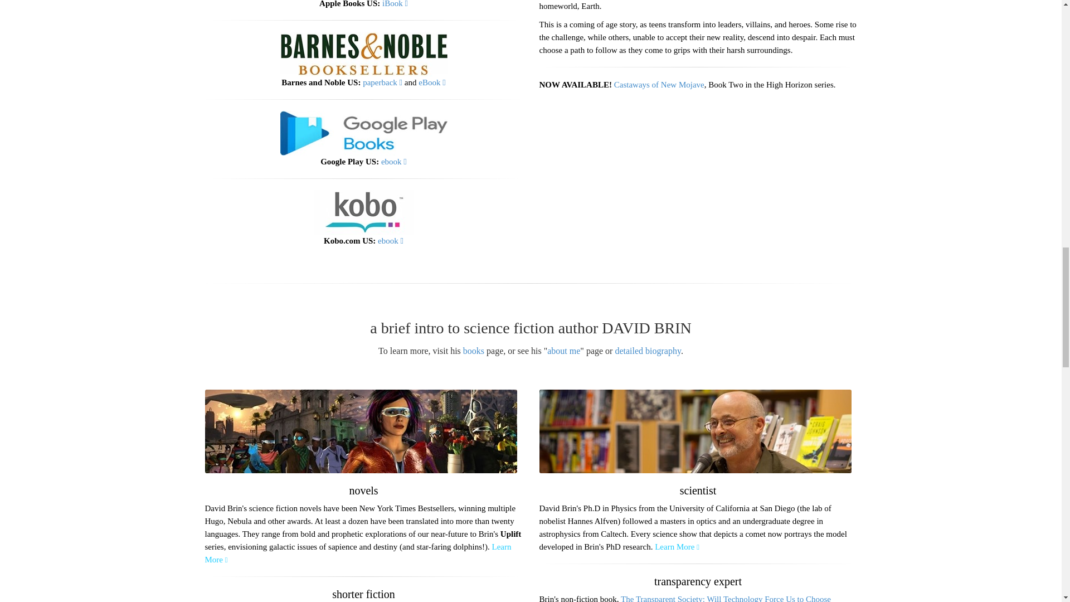 This screenshot has width=1070, height=602. I want to click on DAVID BRIN's books and novels, so click(358, 553).